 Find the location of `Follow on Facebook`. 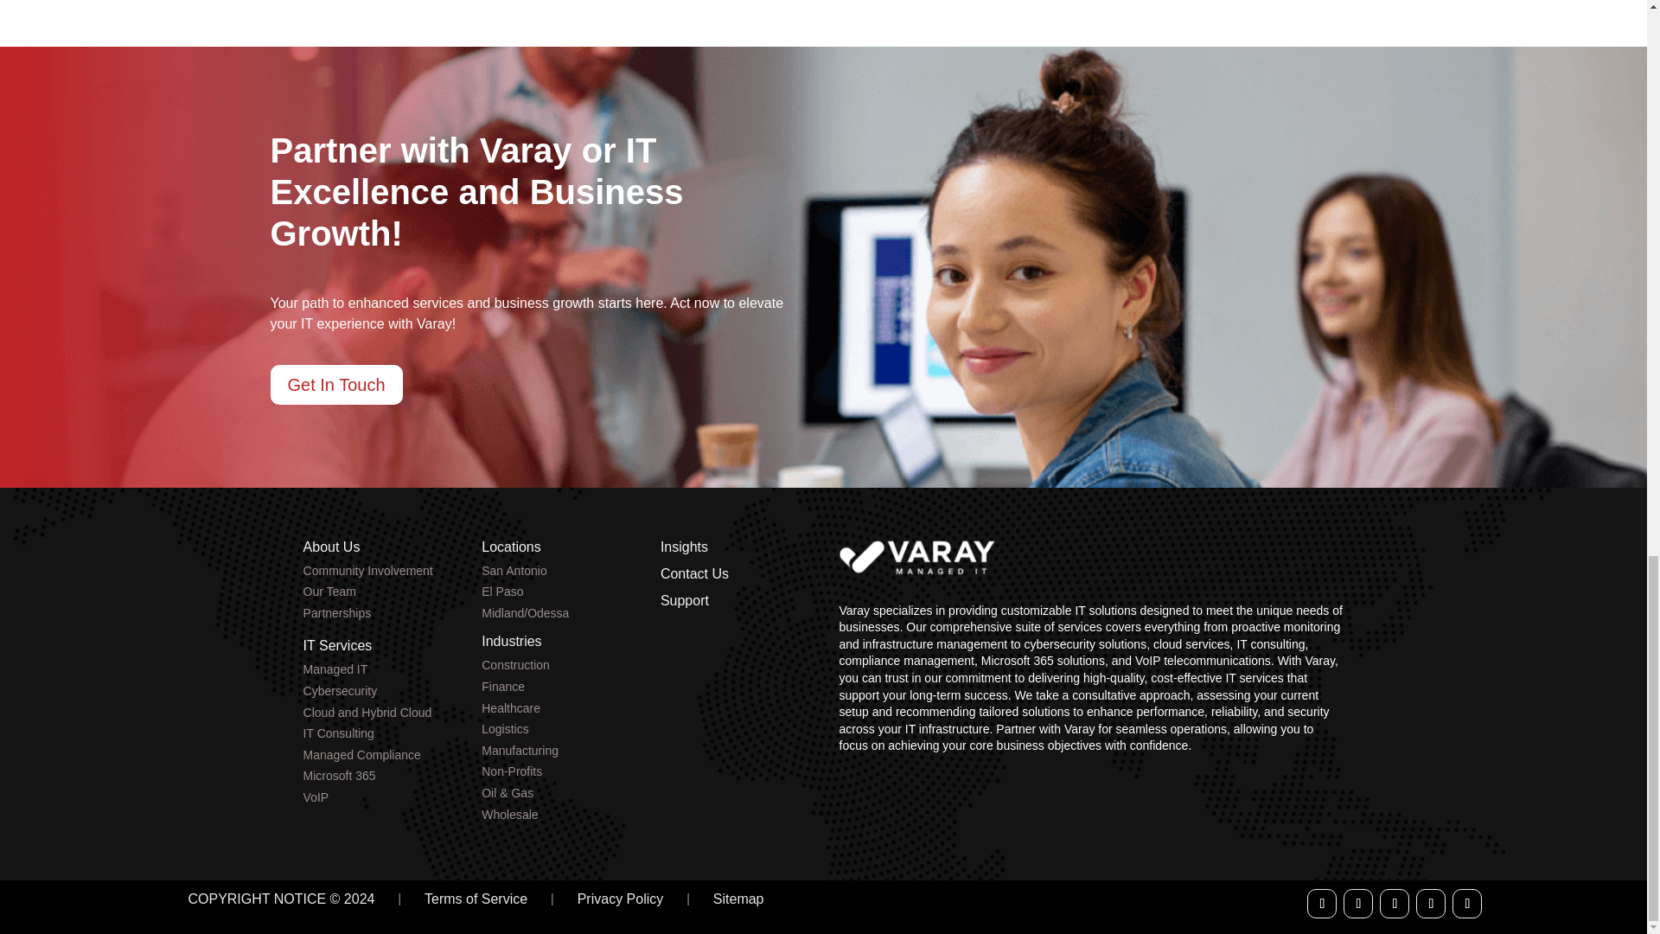

Follow on Facebook is located at coordinates (1321, 903).